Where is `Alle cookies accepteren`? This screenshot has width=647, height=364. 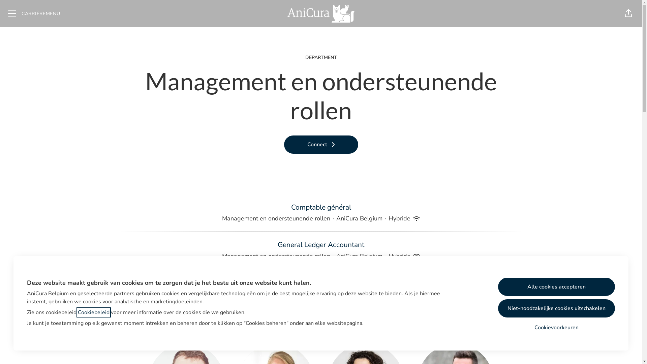
Alle cookies accepteren is located at coordinates (557, 287).